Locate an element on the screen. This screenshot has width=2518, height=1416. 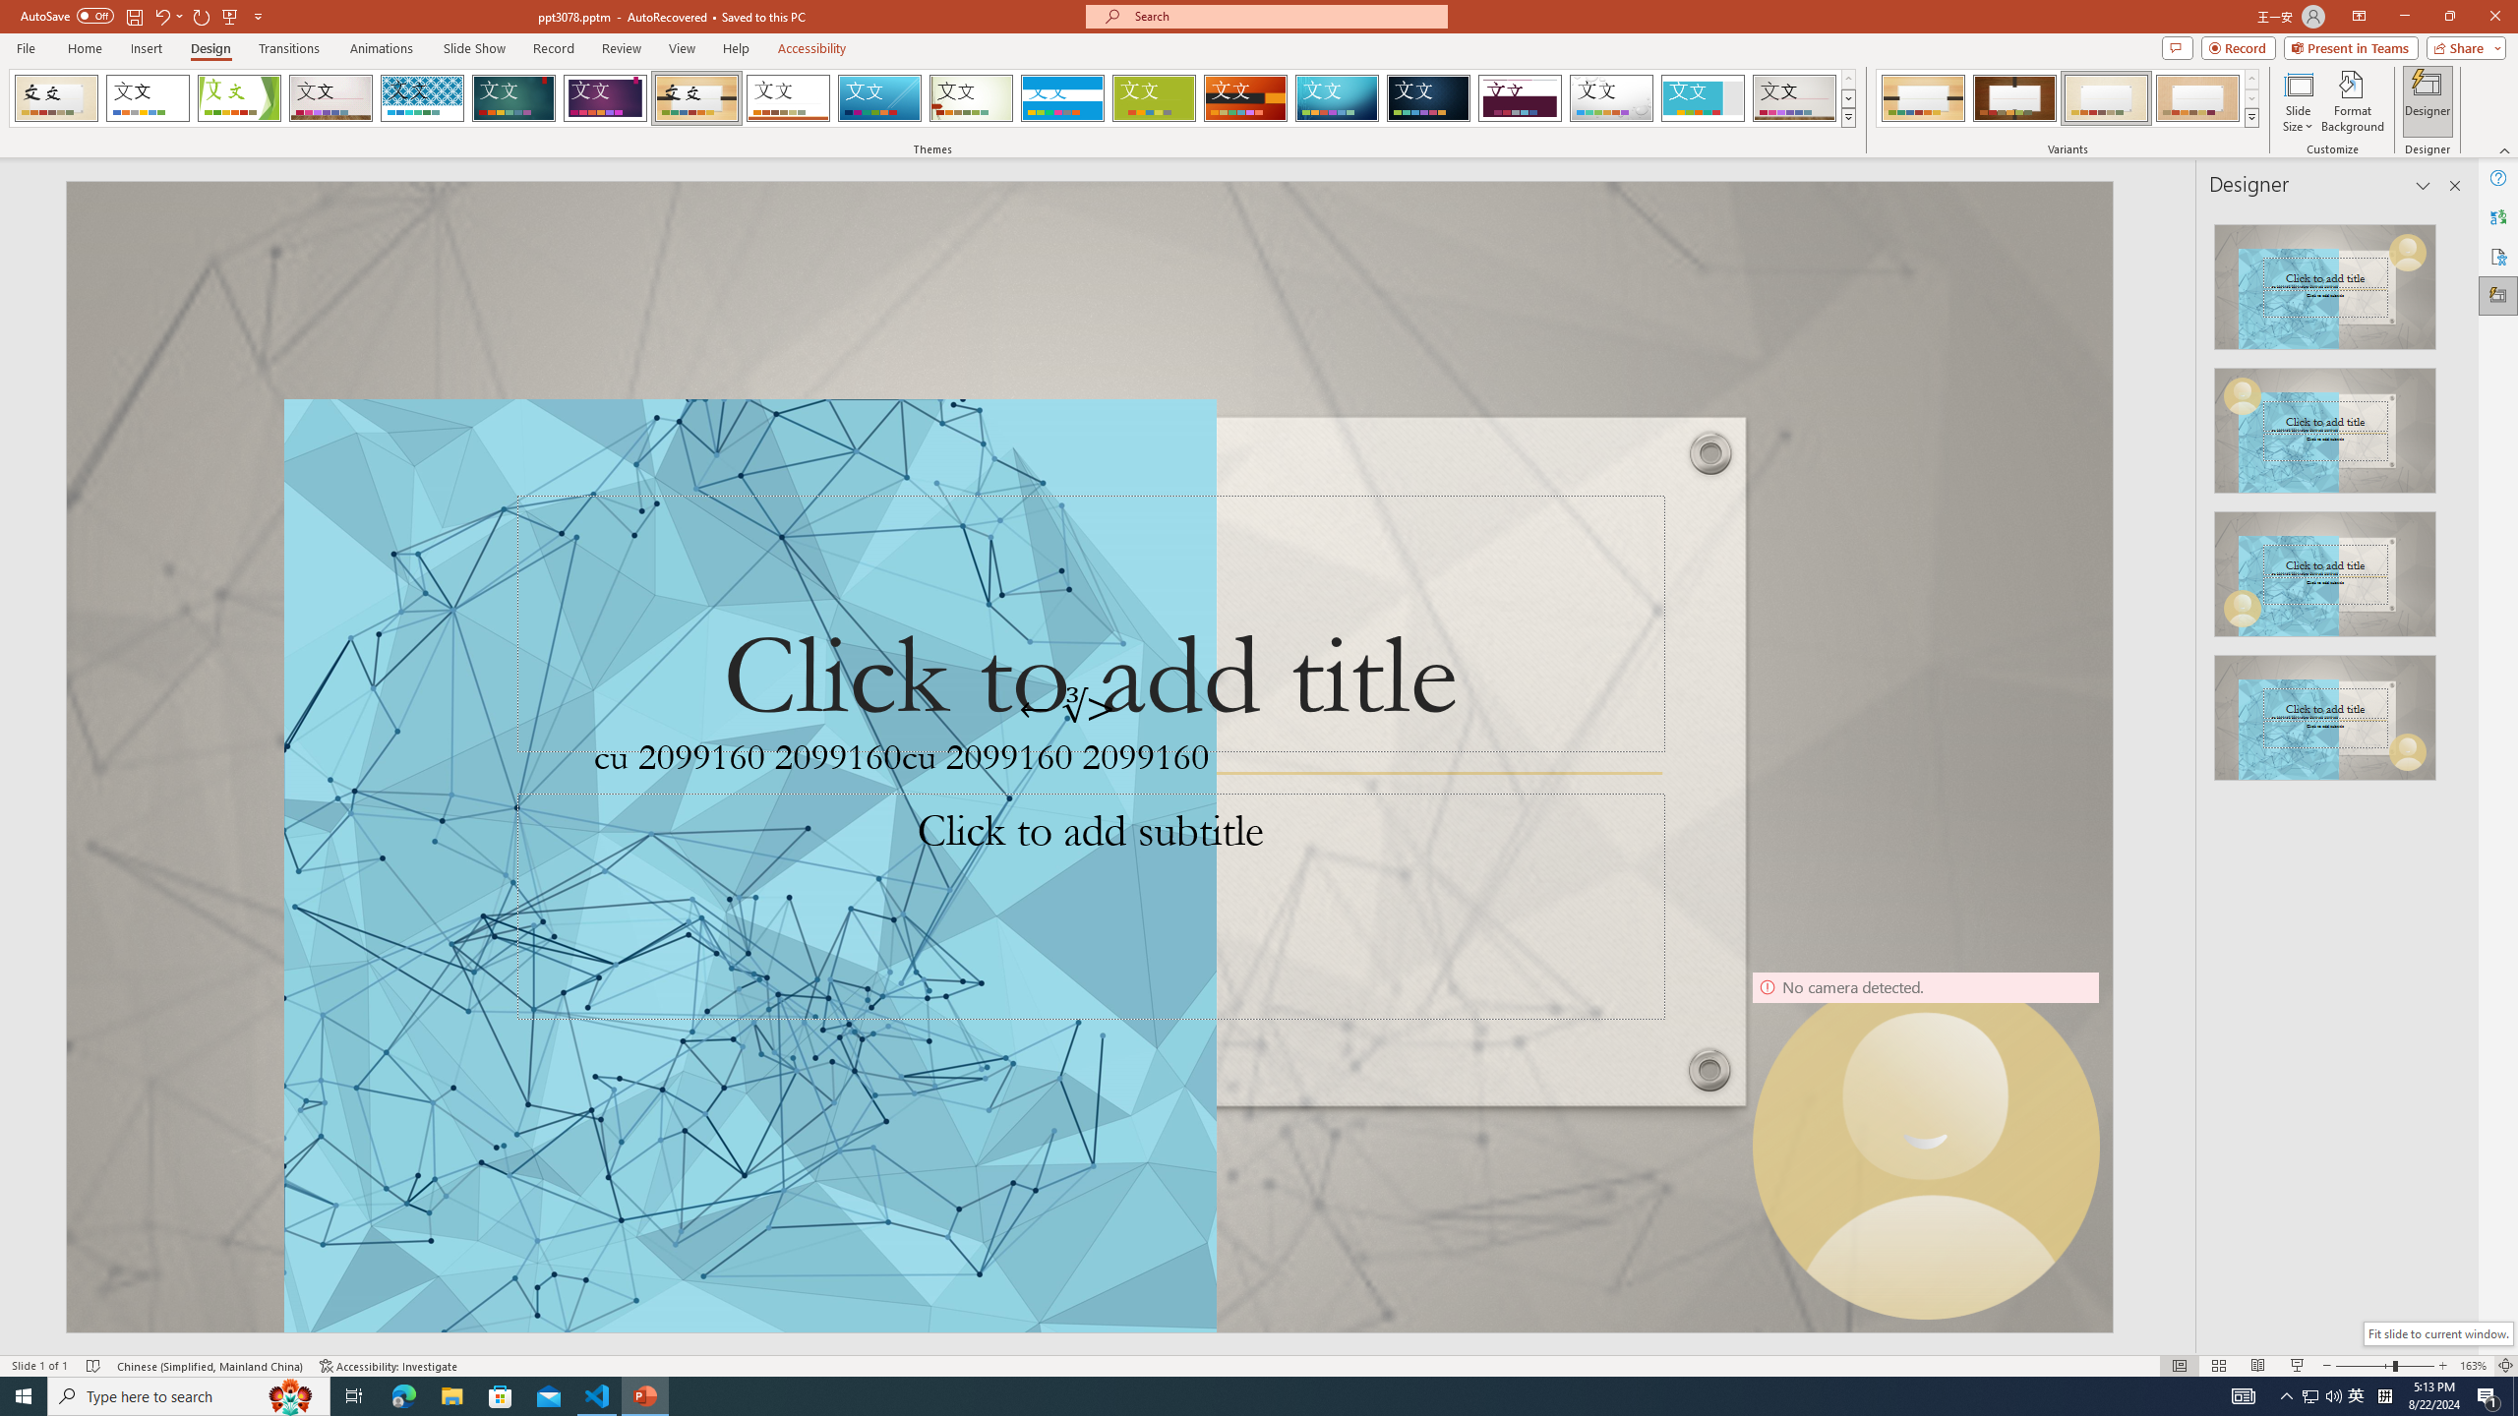
Retrospect is located at coordinates (788, 98).